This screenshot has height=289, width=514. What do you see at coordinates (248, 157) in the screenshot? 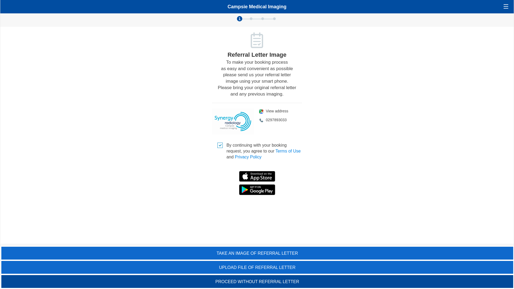
I see `Privacy Policy` at bounding box center [248, 157].